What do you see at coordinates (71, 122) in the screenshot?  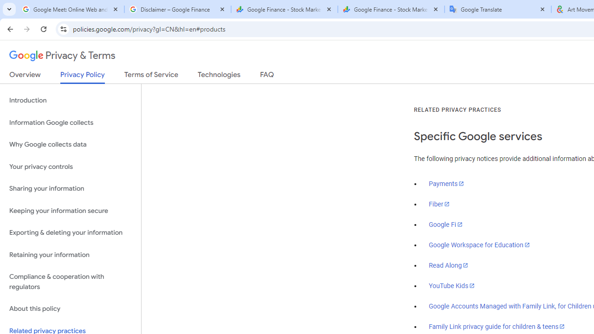 I see `Information Google collects` at bounding box center [71, 122].